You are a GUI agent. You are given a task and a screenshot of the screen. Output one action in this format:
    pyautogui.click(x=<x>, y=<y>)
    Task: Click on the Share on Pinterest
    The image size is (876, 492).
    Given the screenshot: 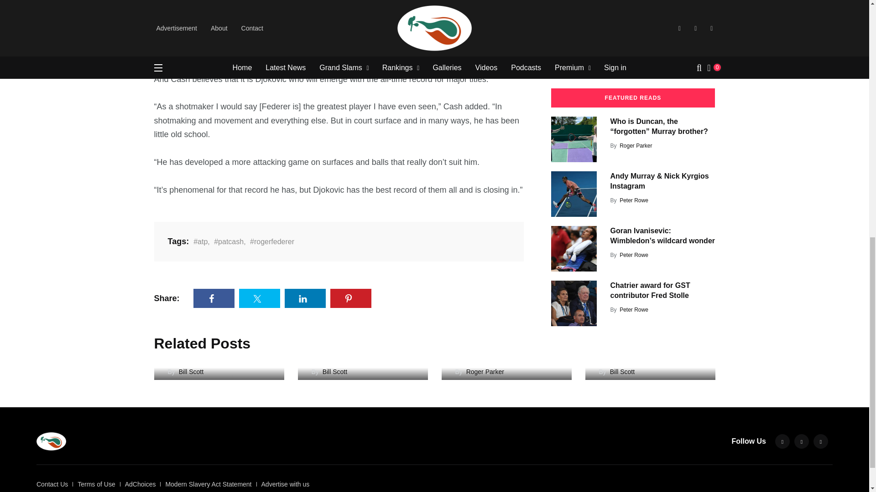 What is the action you would take?
    pyautogui.click(x=350, y=298)
    